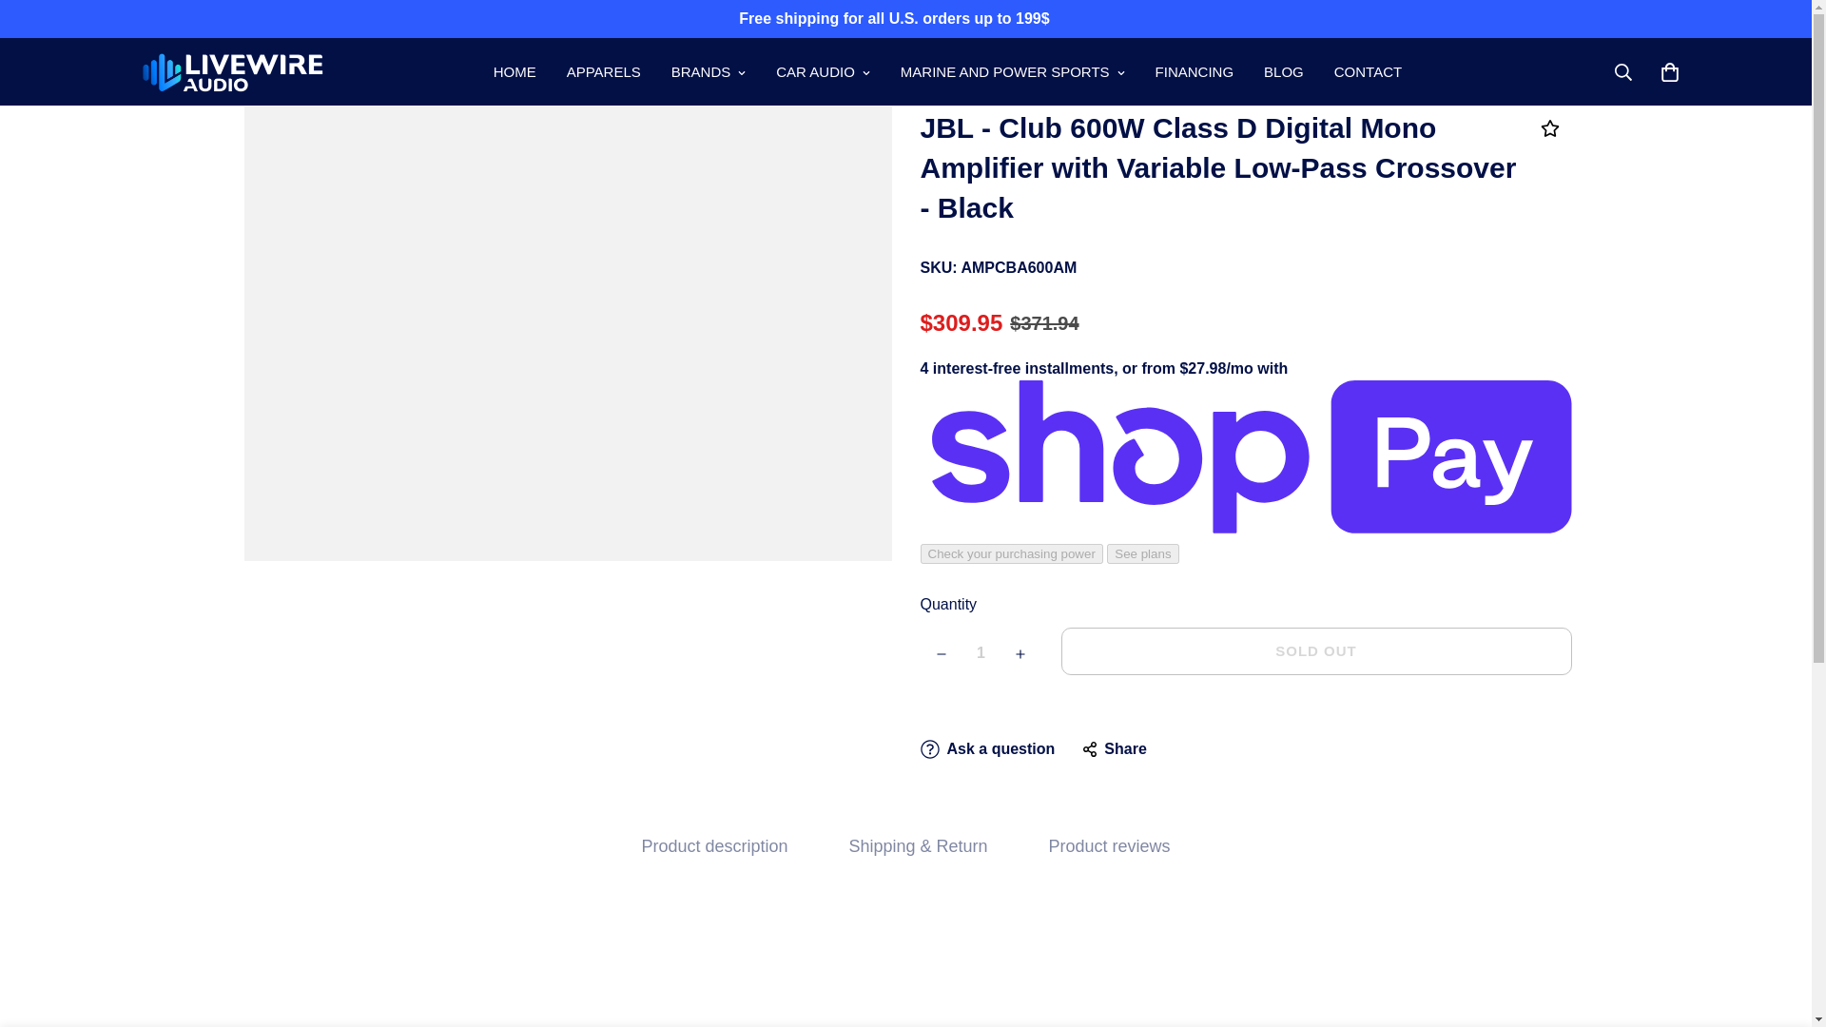  I want to click on Back to the home page, so click(561, 65).